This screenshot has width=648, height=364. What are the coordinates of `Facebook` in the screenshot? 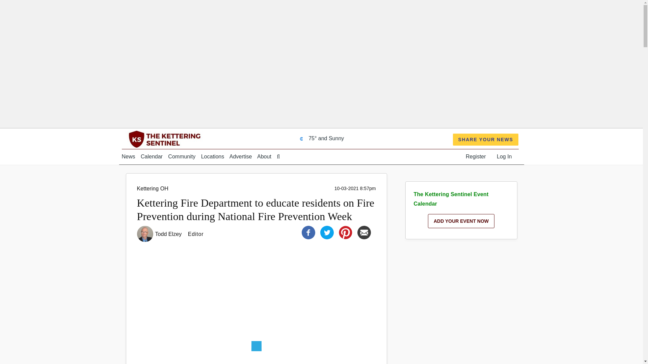 It's located at (308, 232).